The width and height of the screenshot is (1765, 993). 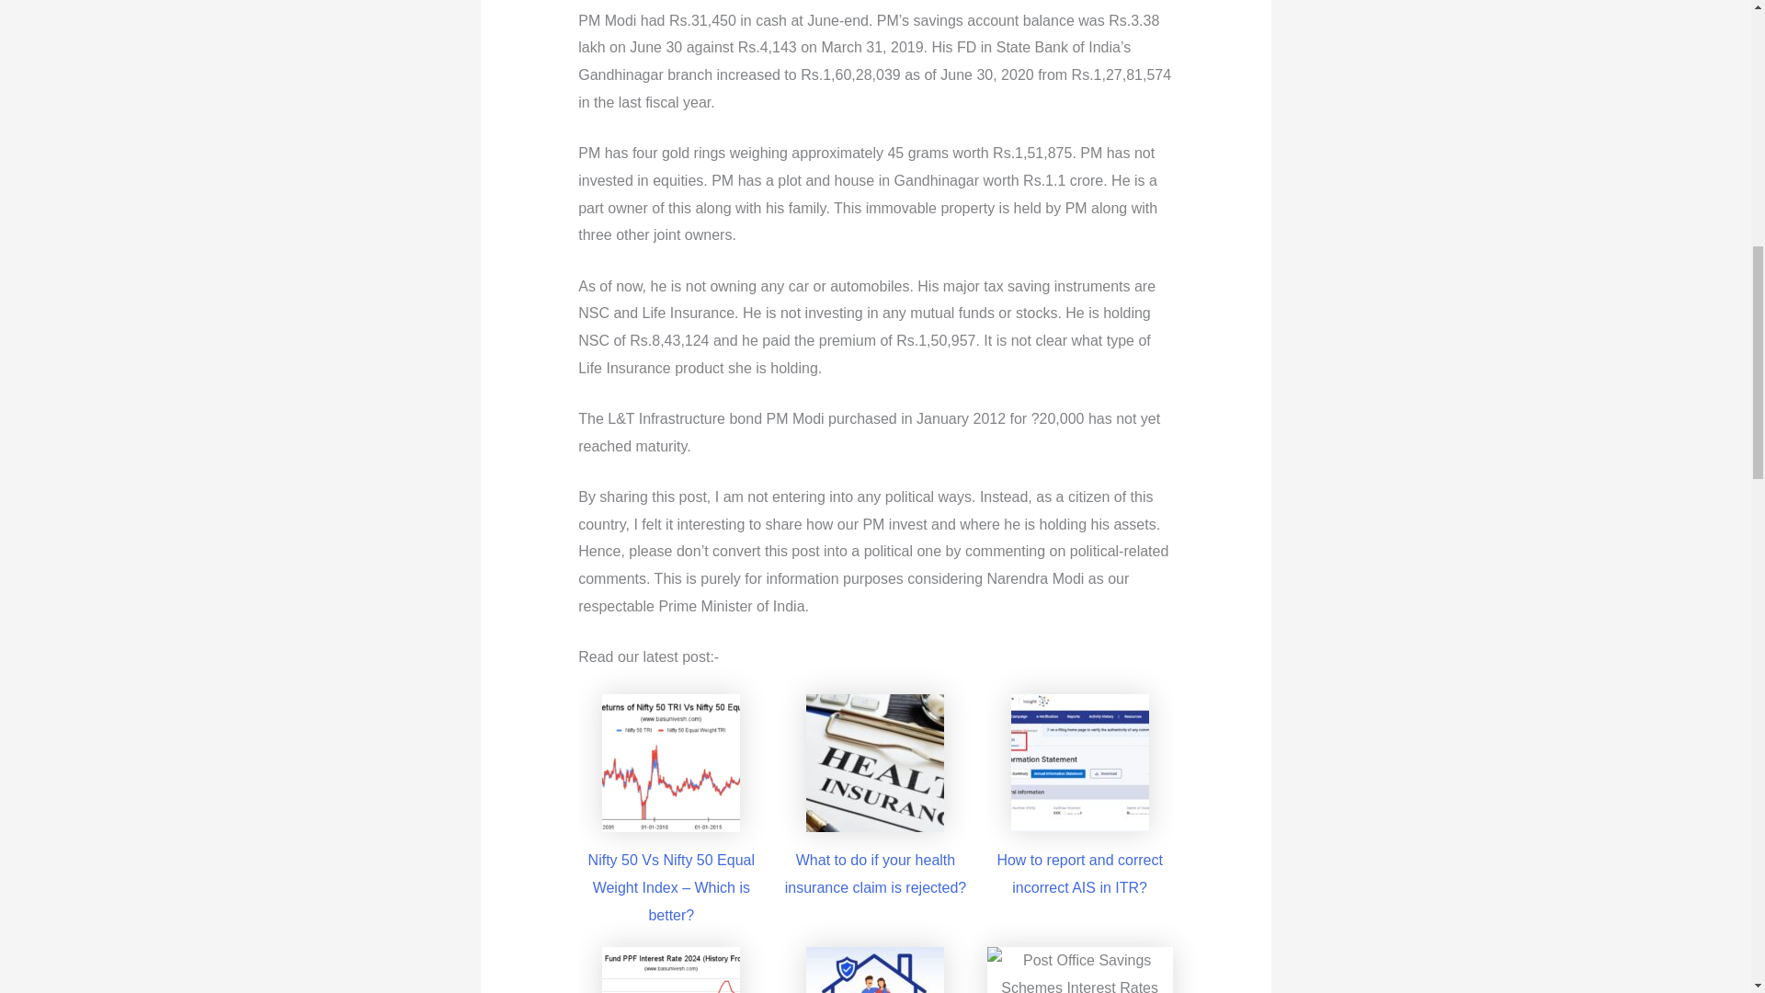 I want to click on How to report and correct incorrect AIS in ITR?, so click(x=1079, y=873).